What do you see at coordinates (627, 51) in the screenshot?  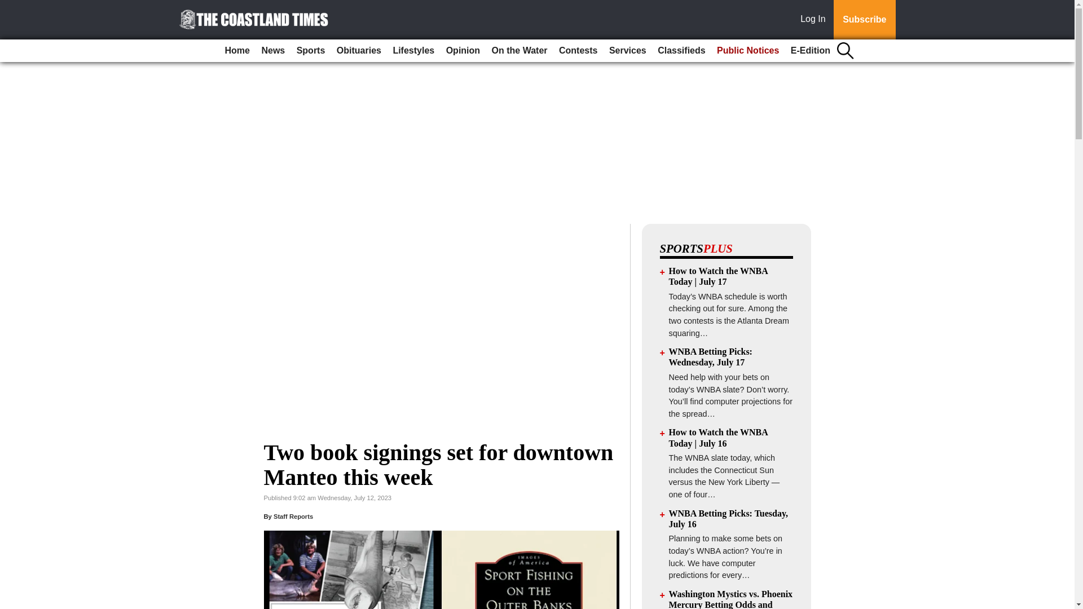 I see `Services` at bounding box center [627, 51].